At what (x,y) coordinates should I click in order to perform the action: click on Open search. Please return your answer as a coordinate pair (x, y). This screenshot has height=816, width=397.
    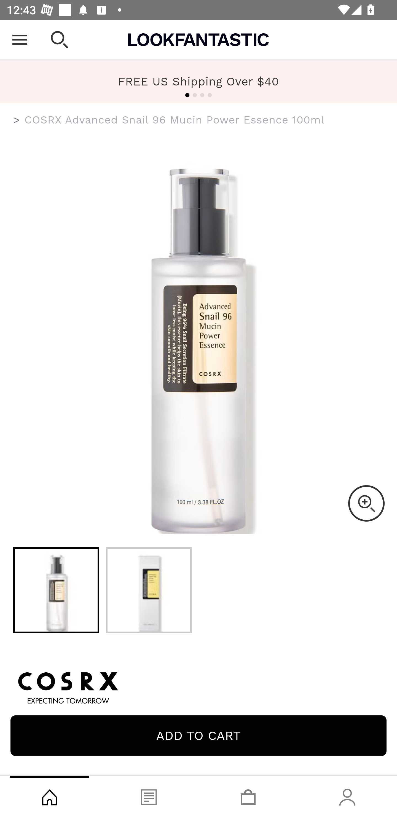
    Looking at the image, I should click on (60, 40).